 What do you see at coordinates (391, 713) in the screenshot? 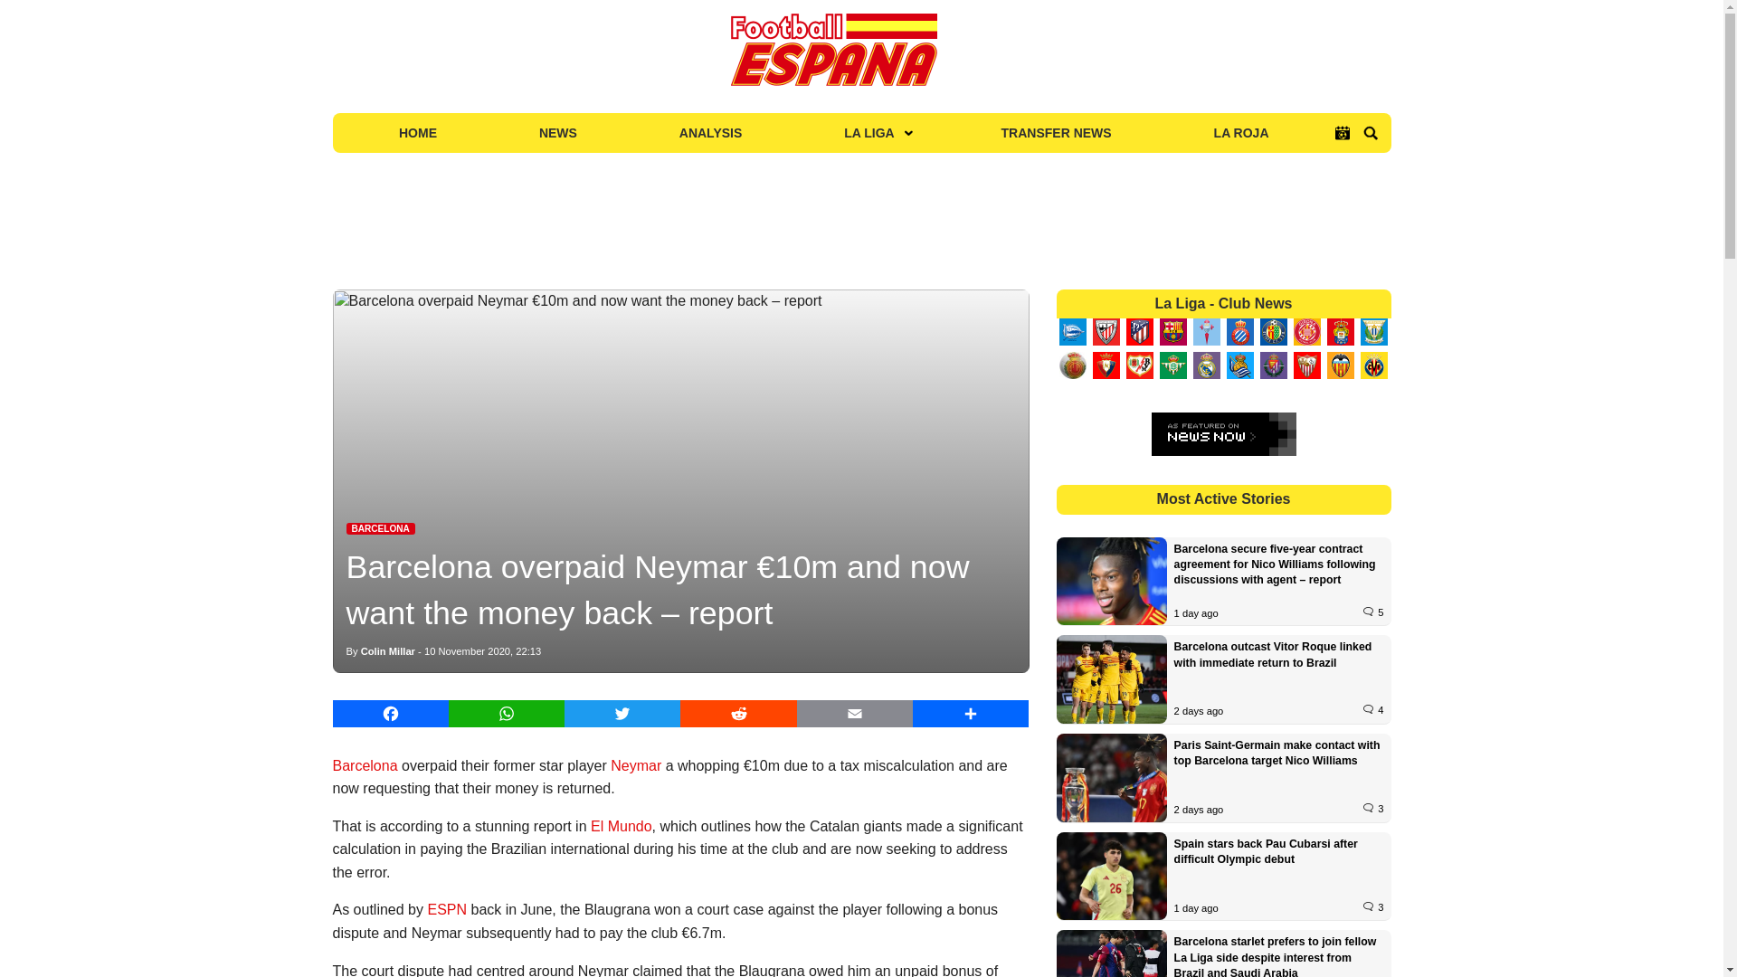
I see `Facebook` at bounding box center [391, 713].